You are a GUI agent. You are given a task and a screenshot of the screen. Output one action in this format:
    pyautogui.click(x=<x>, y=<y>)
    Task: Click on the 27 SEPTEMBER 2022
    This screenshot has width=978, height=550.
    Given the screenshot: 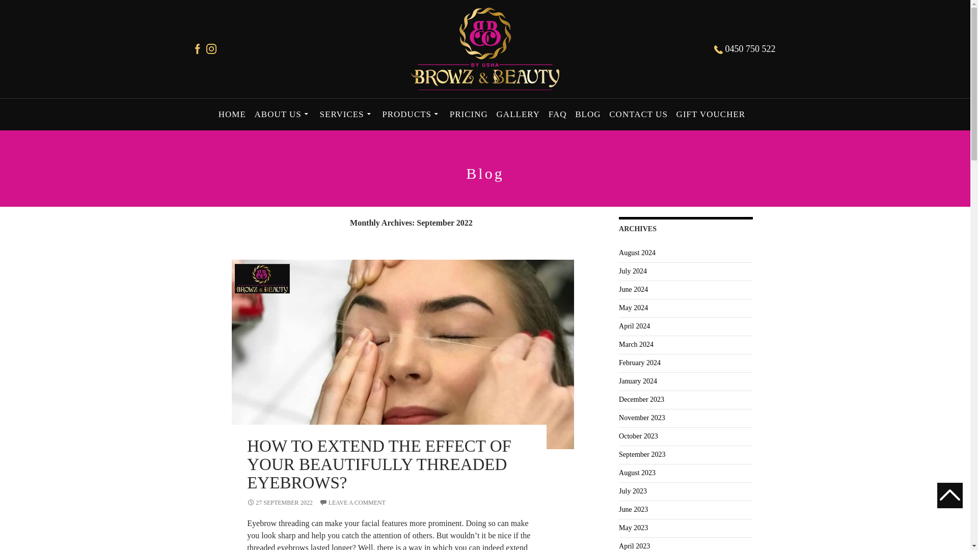 What is the action you would take?
    pyautogui.click(x=279, y=502)
    